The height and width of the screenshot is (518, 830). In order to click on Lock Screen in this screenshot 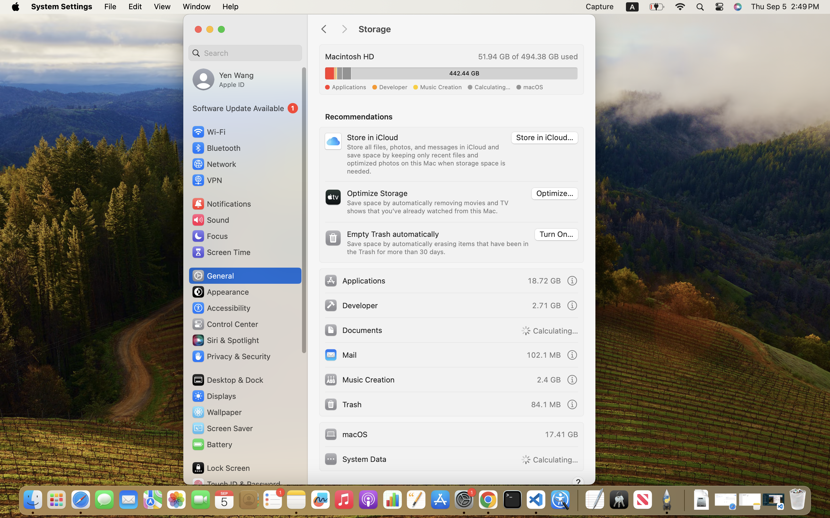, I will do `click(221, 468)`.